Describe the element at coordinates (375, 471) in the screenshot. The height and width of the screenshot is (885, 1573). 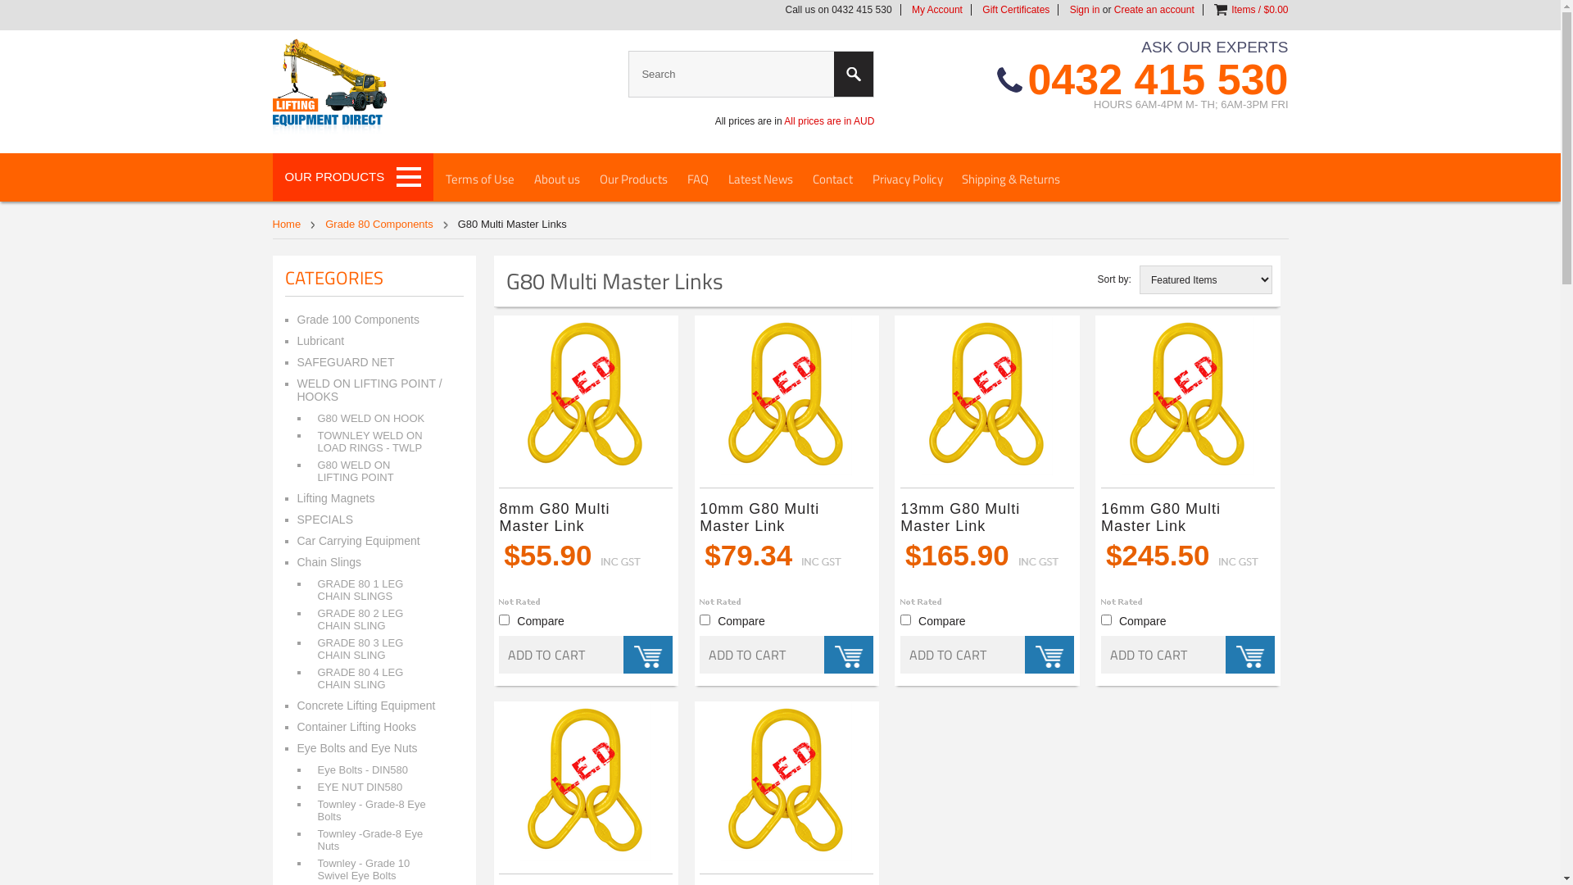
I see `G80 WELD ON LIFTING POINT` at that location.